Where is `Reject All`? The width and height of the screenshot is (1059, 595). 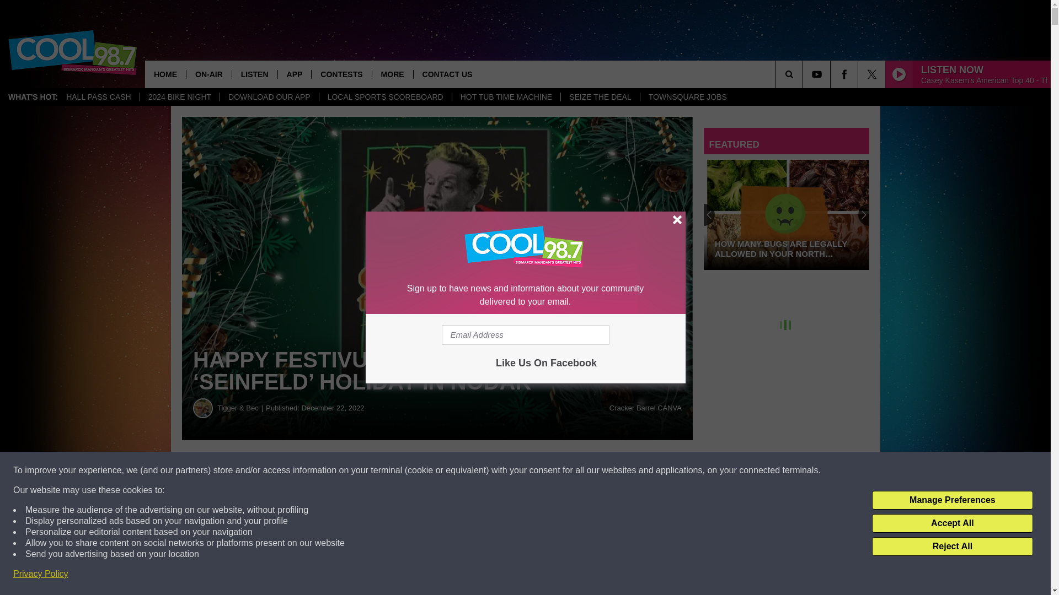
Reject All is located at coordinates (952, 547).